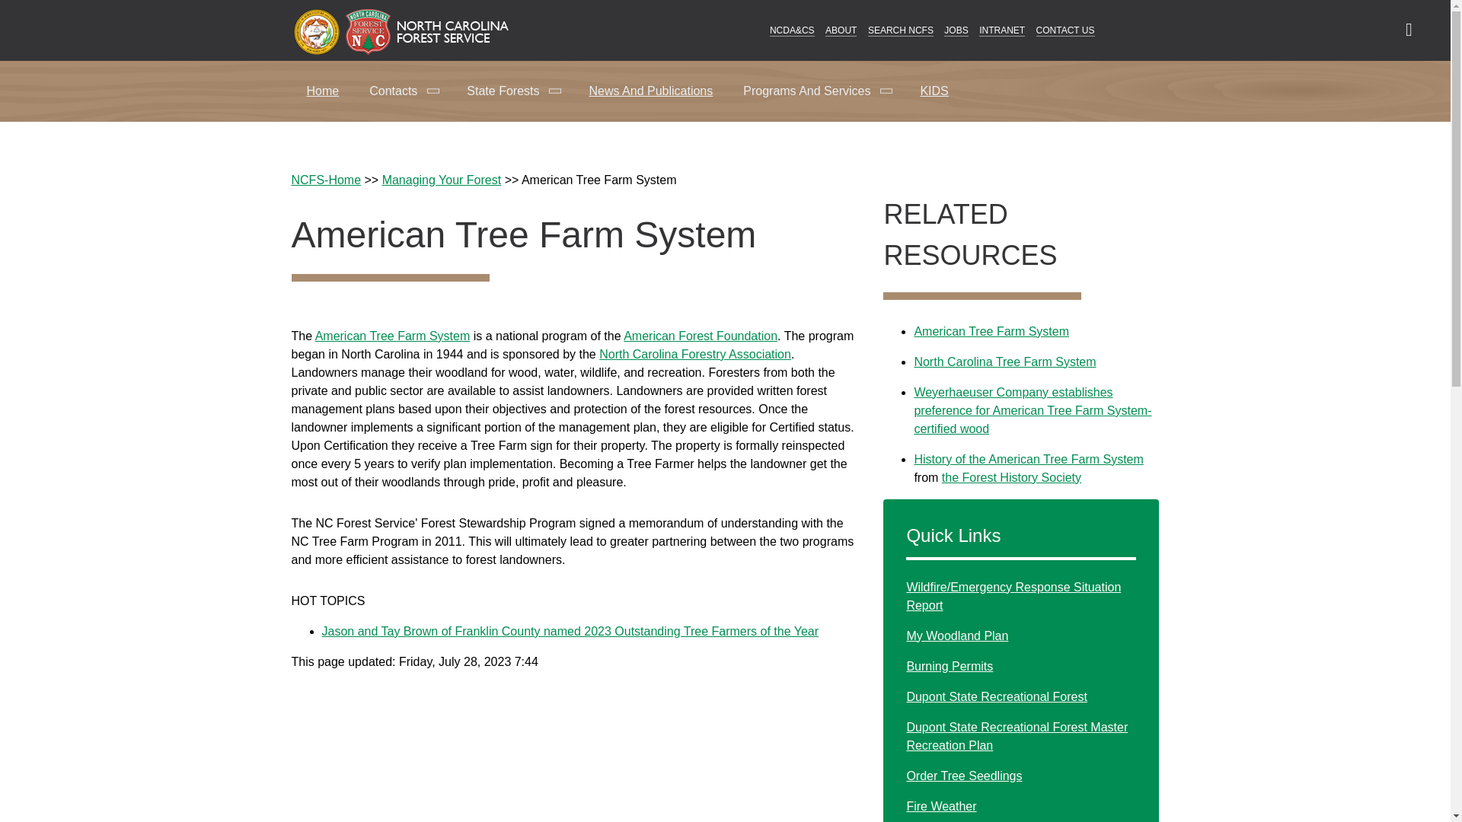 The width and height of the screenshot is (1462, 822). Describe the element at coordinates (512, 91) in the screenshot. I see `State Forests` at that location.